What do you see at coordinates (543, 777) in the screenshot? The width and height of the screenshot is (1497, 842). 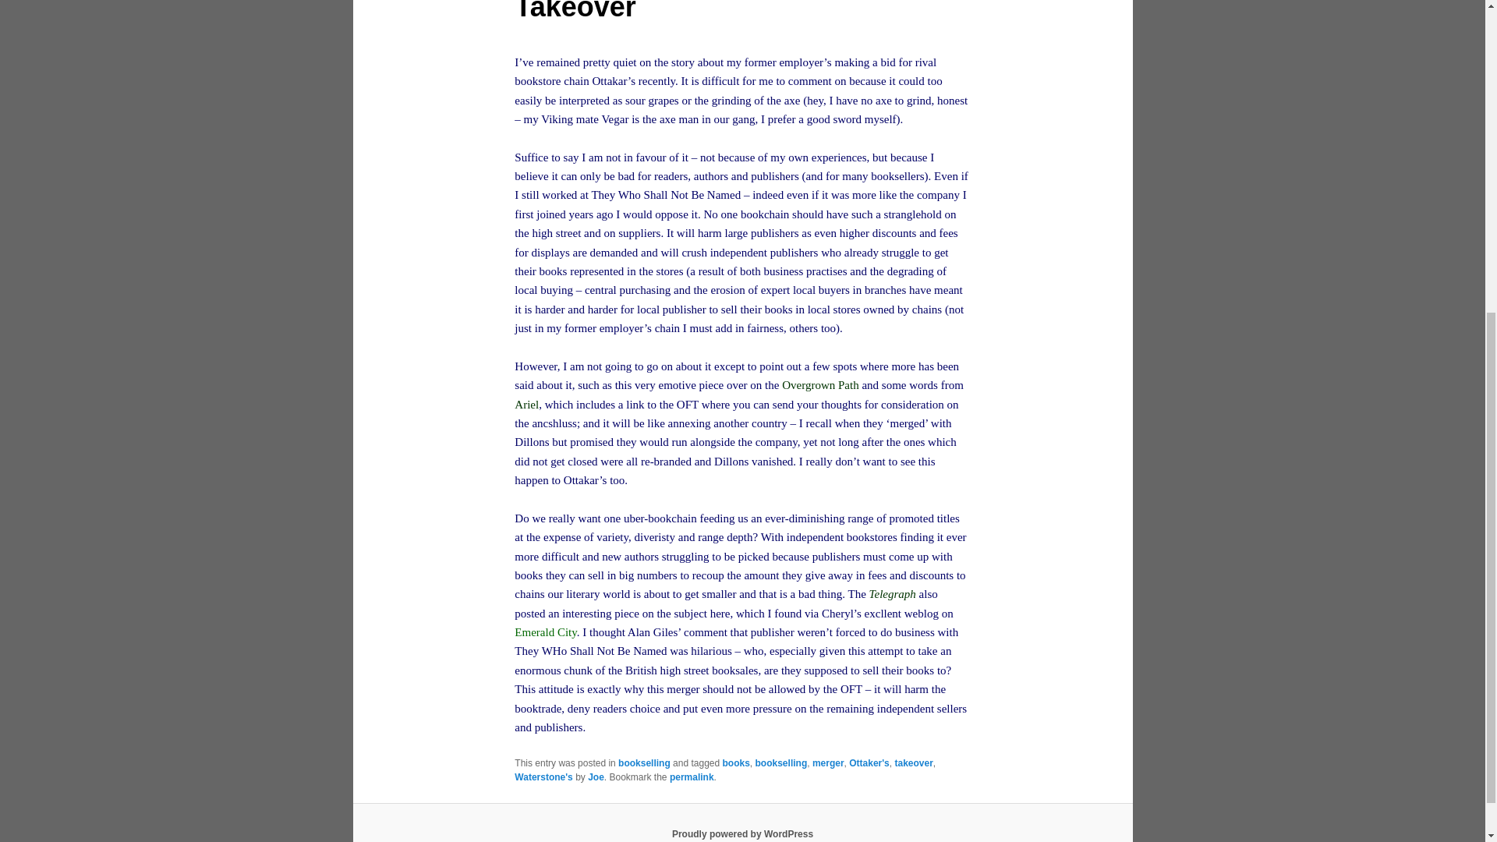 I see `Waterstone's` at bounding box center [543, 777].